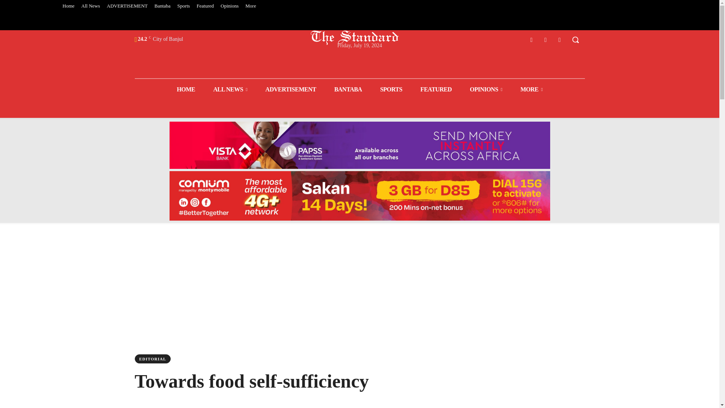 The height and width of the screenshot is (408, 725). Describe the element at coordinates (184, 6) in the screenshot. I see `Sports` at that location.